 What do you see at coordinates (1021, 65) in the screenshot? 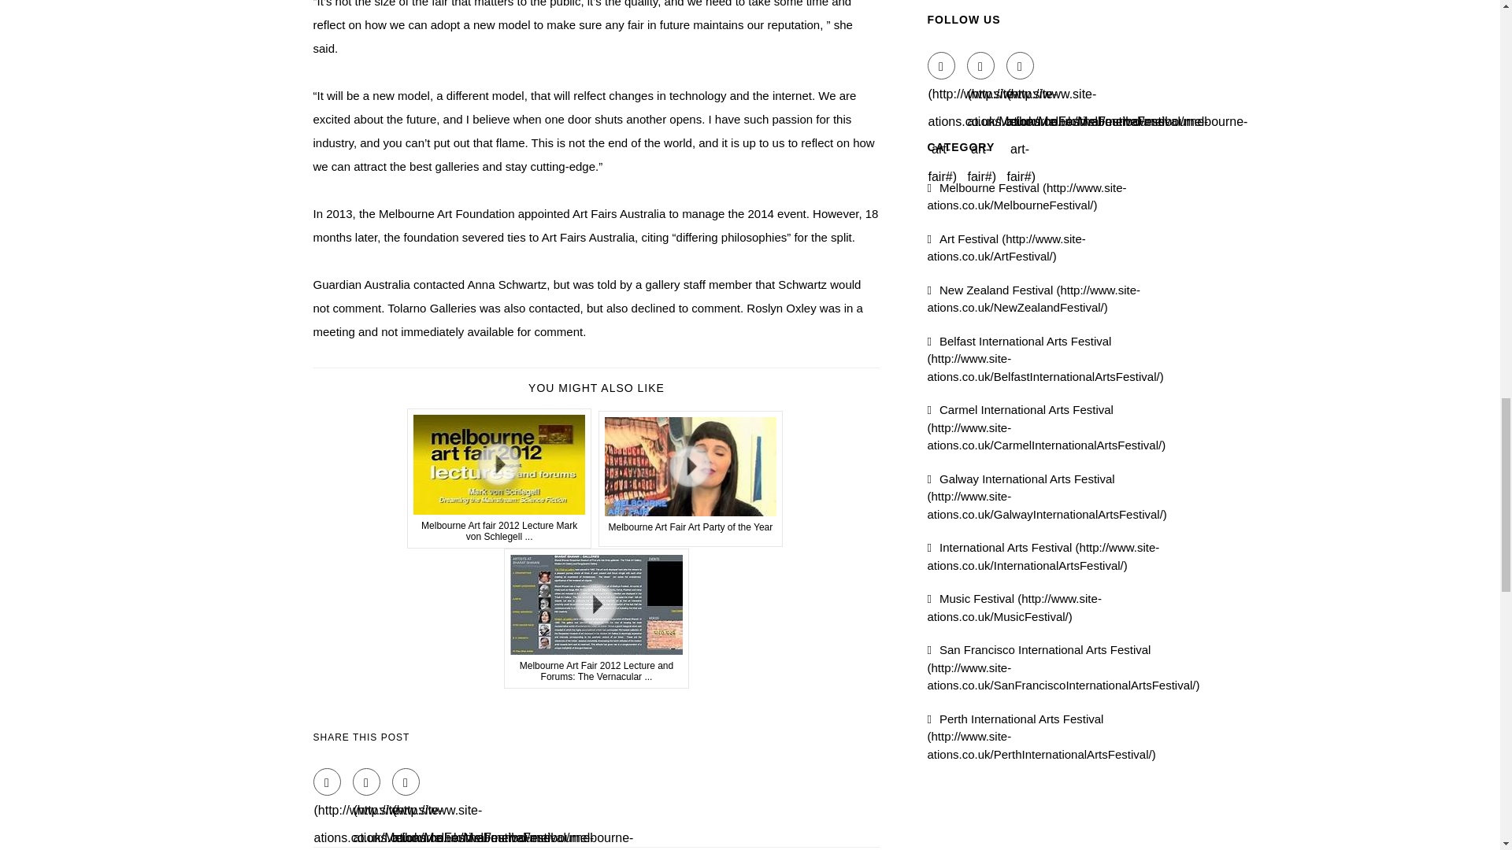
I see `Google Plus` at bounding box center [1021, 65].